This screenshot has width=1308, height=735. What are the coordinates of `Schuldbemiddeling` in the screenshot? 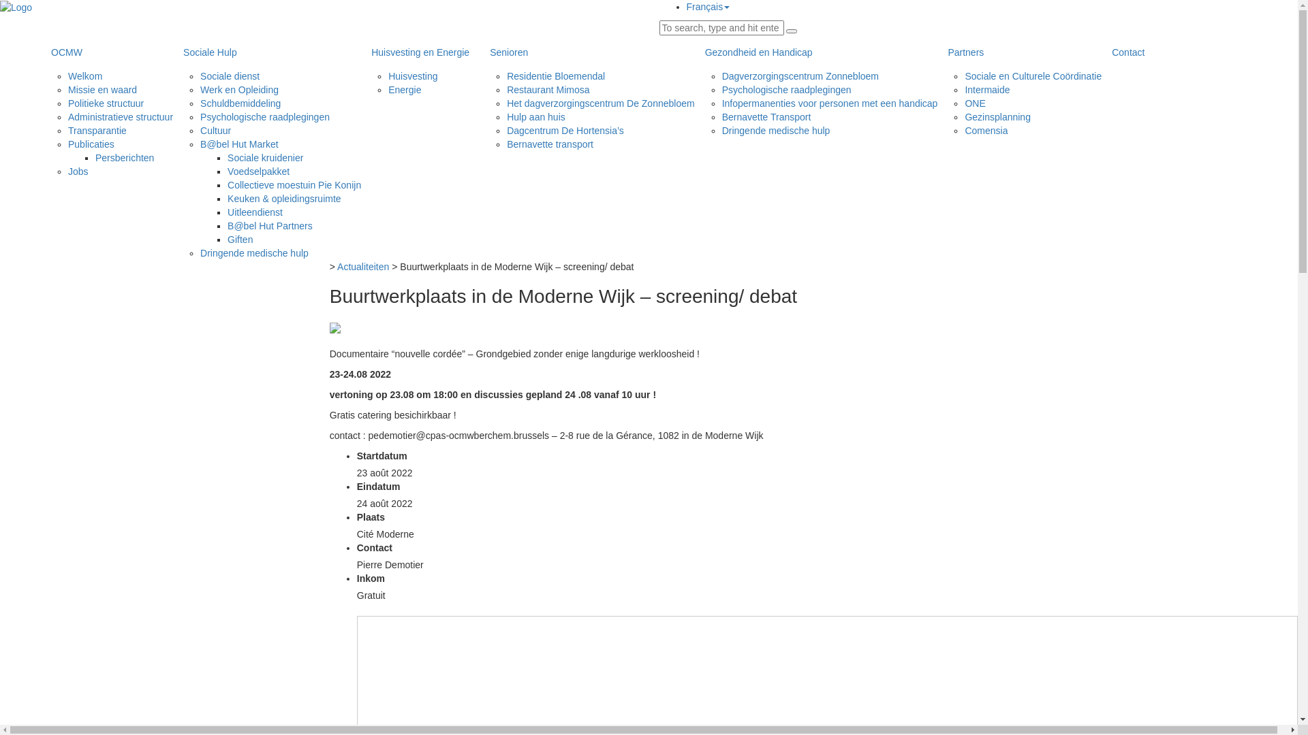 It's located at (240, 103).